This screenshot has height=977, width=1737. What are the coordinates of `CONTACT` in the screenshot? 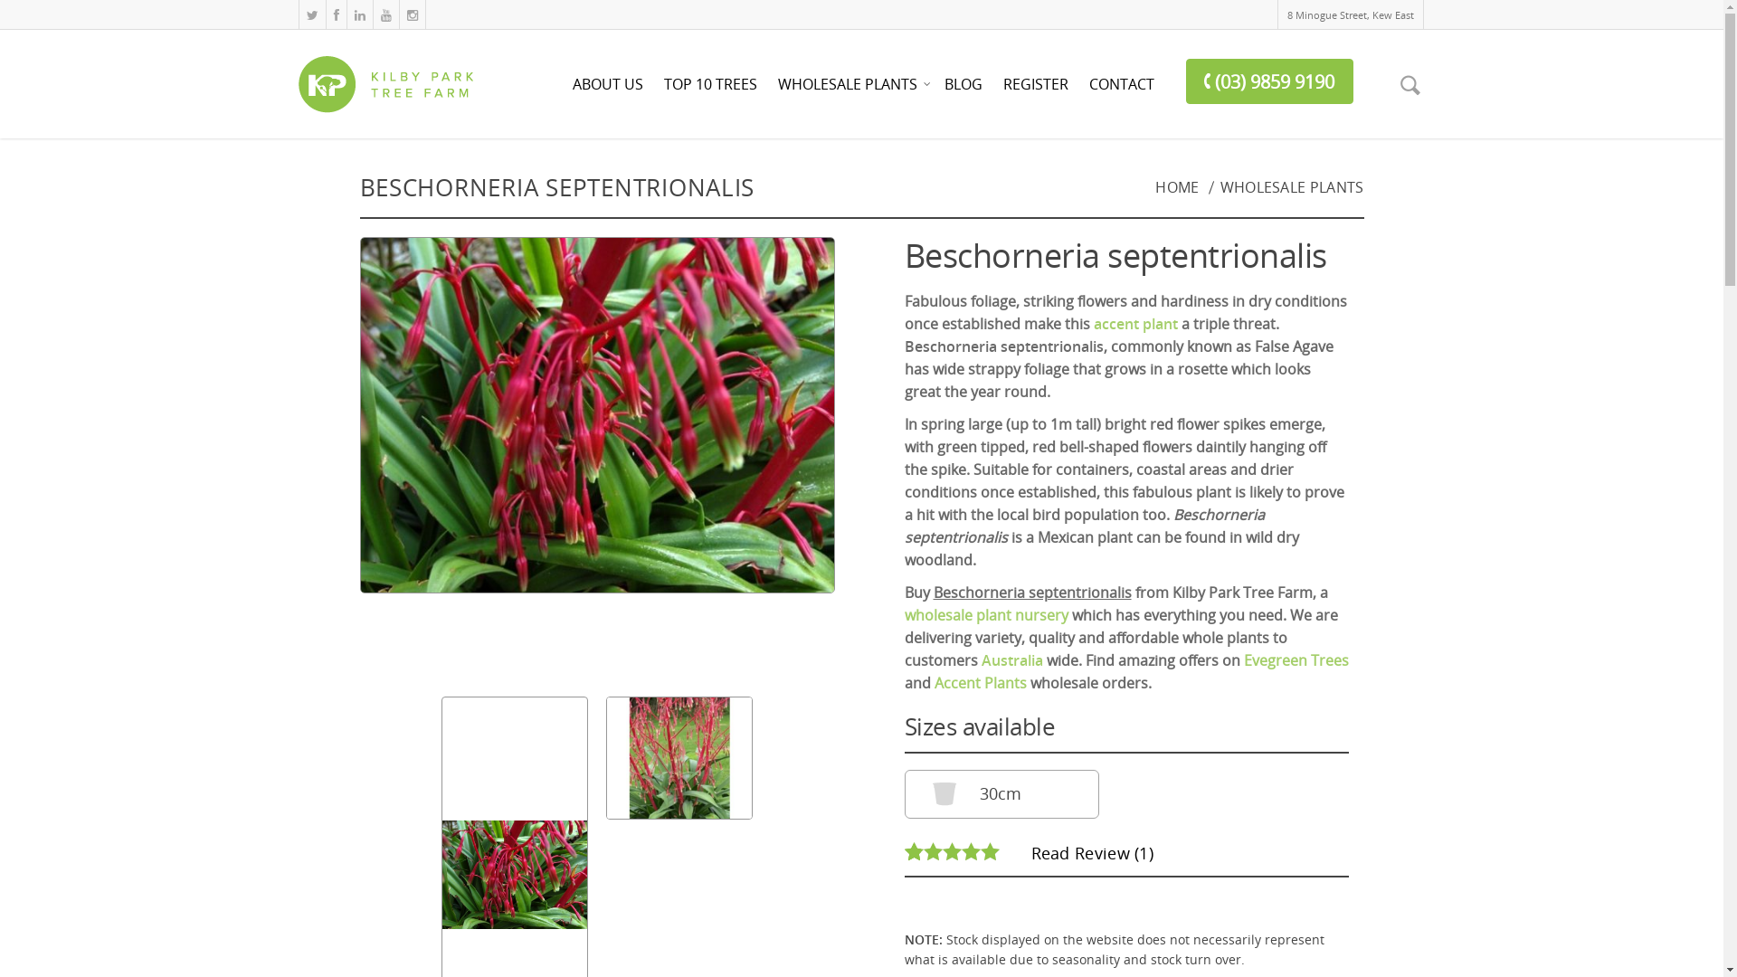 It's located at (1122, 97).